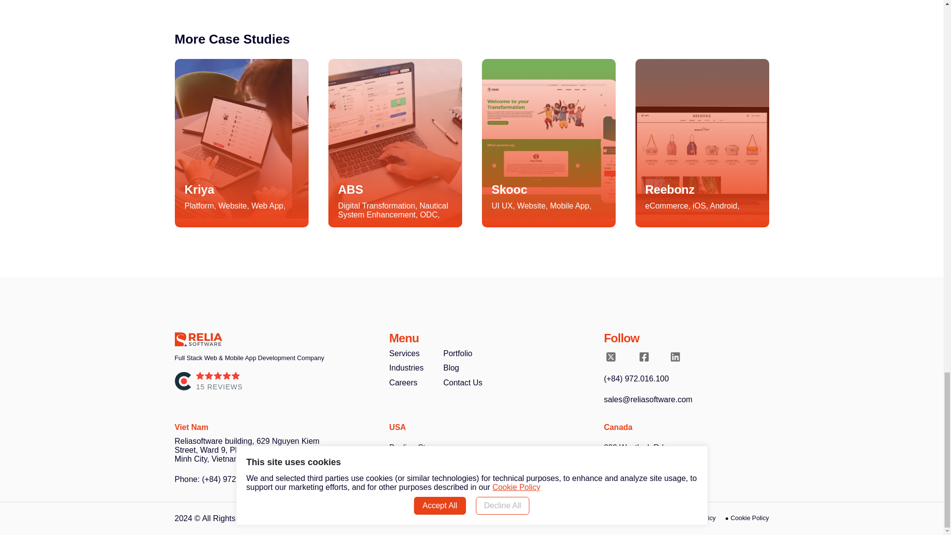 The height and width of the screenshot is (535, 951). Describe the element at coordinates (403, 382) in the screenshot. I see `Careers` at that location.